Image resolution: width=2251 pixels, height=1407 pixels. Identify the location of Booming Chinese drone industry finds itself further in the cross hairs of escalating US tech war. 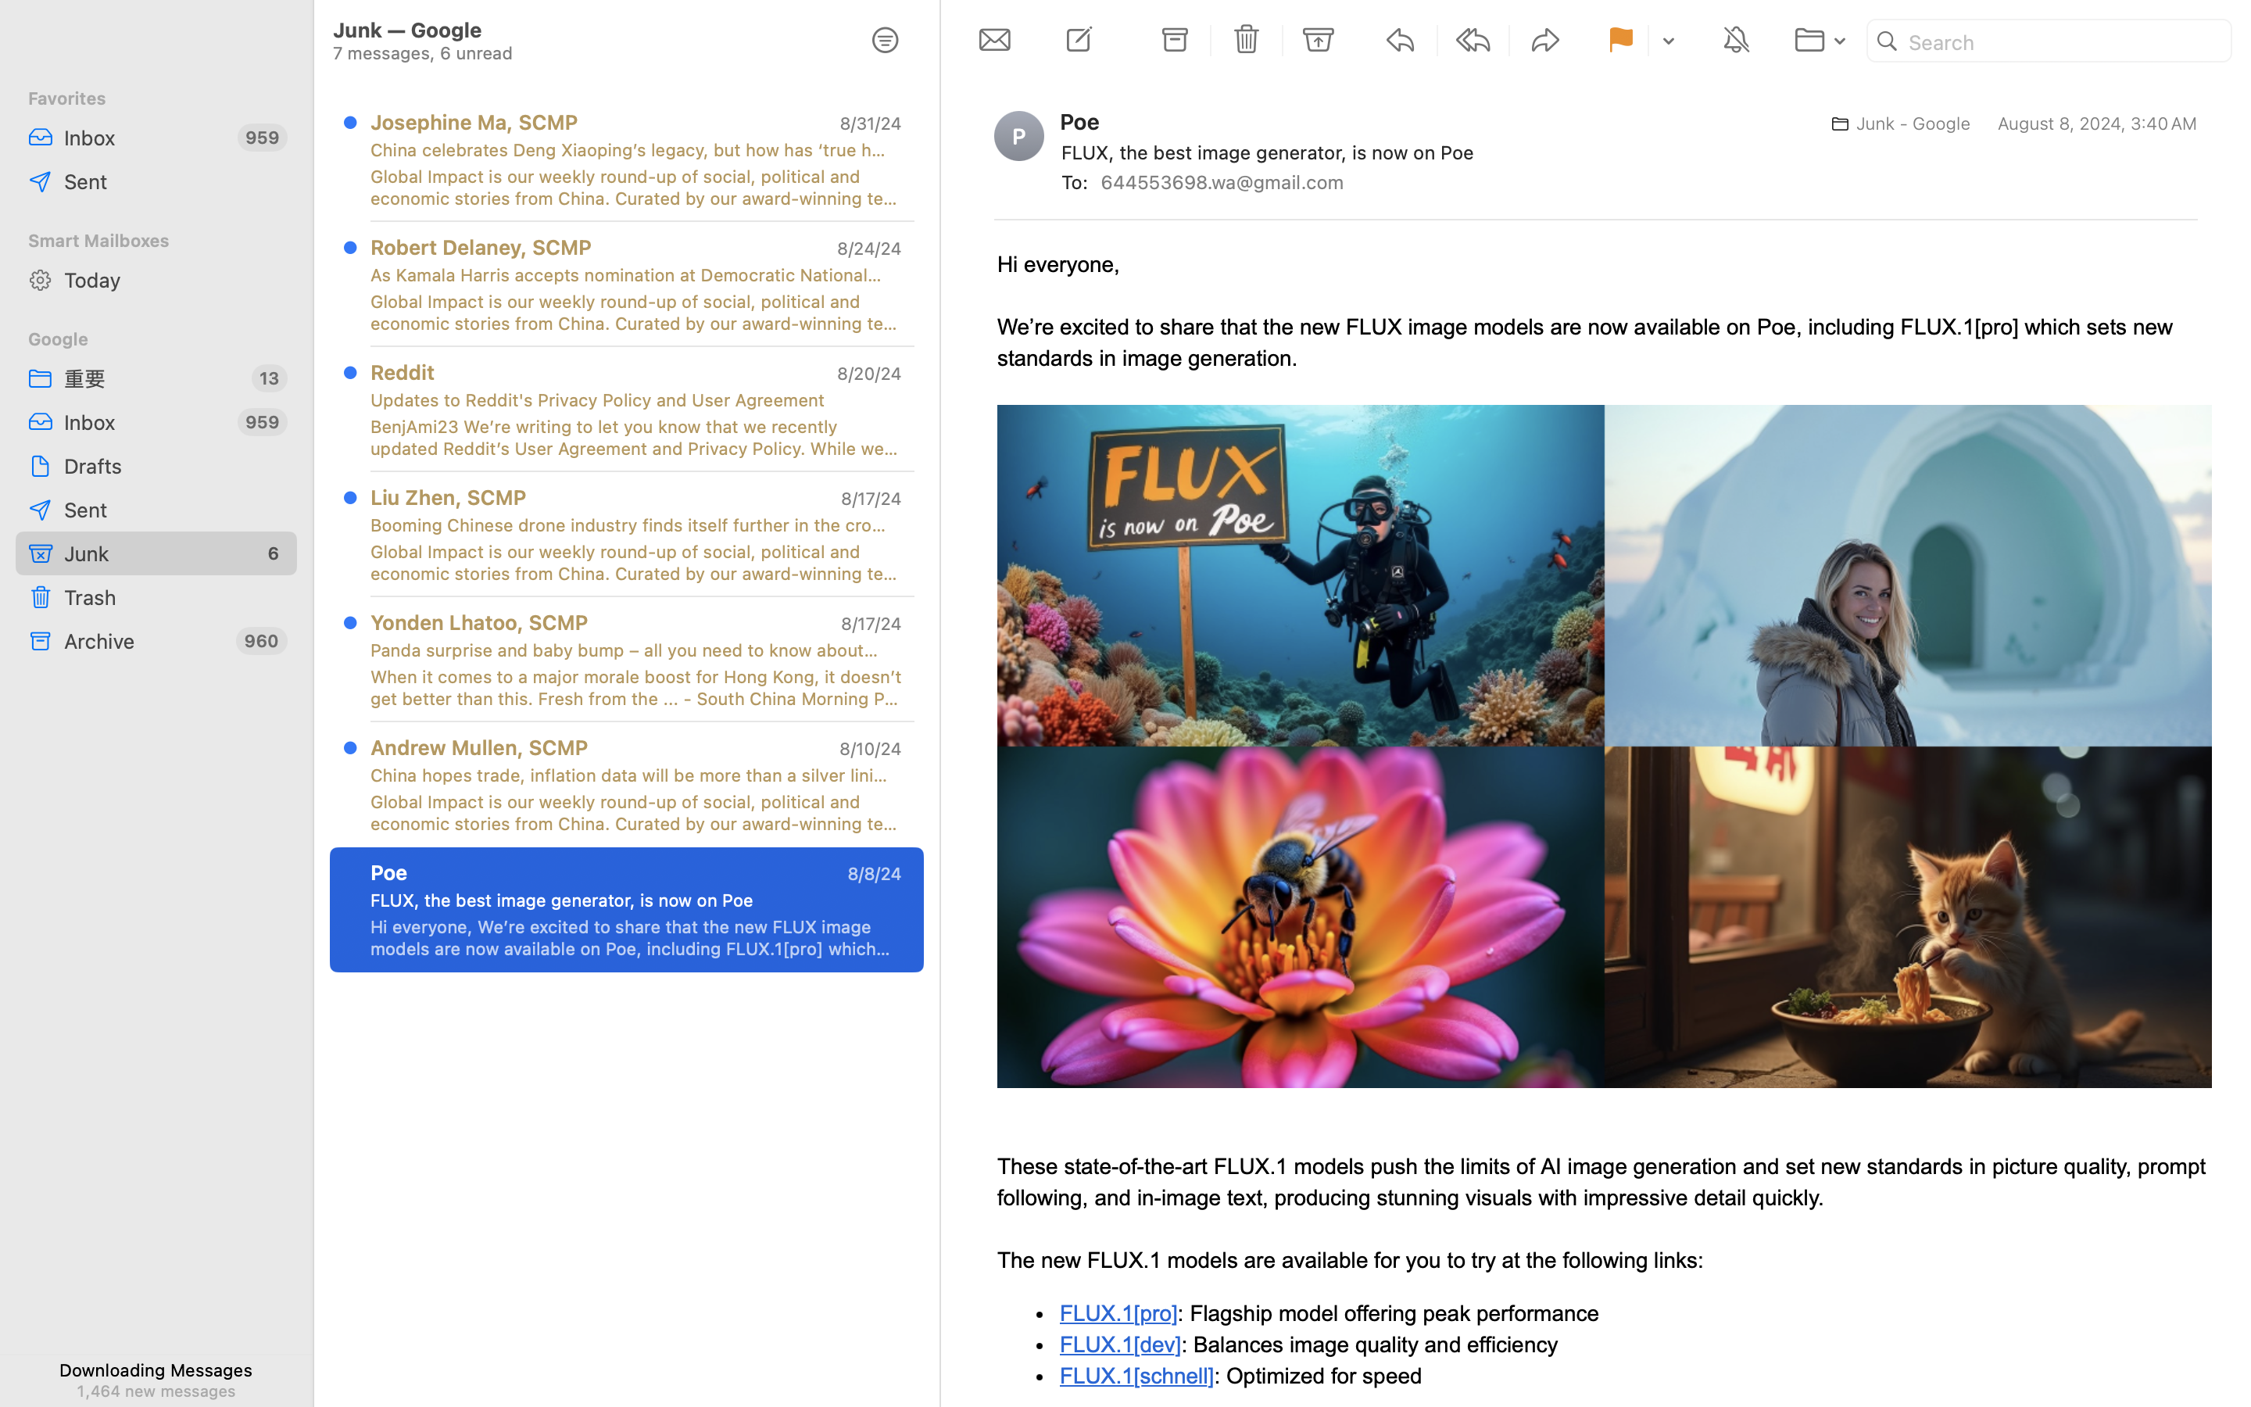
(630, 525).